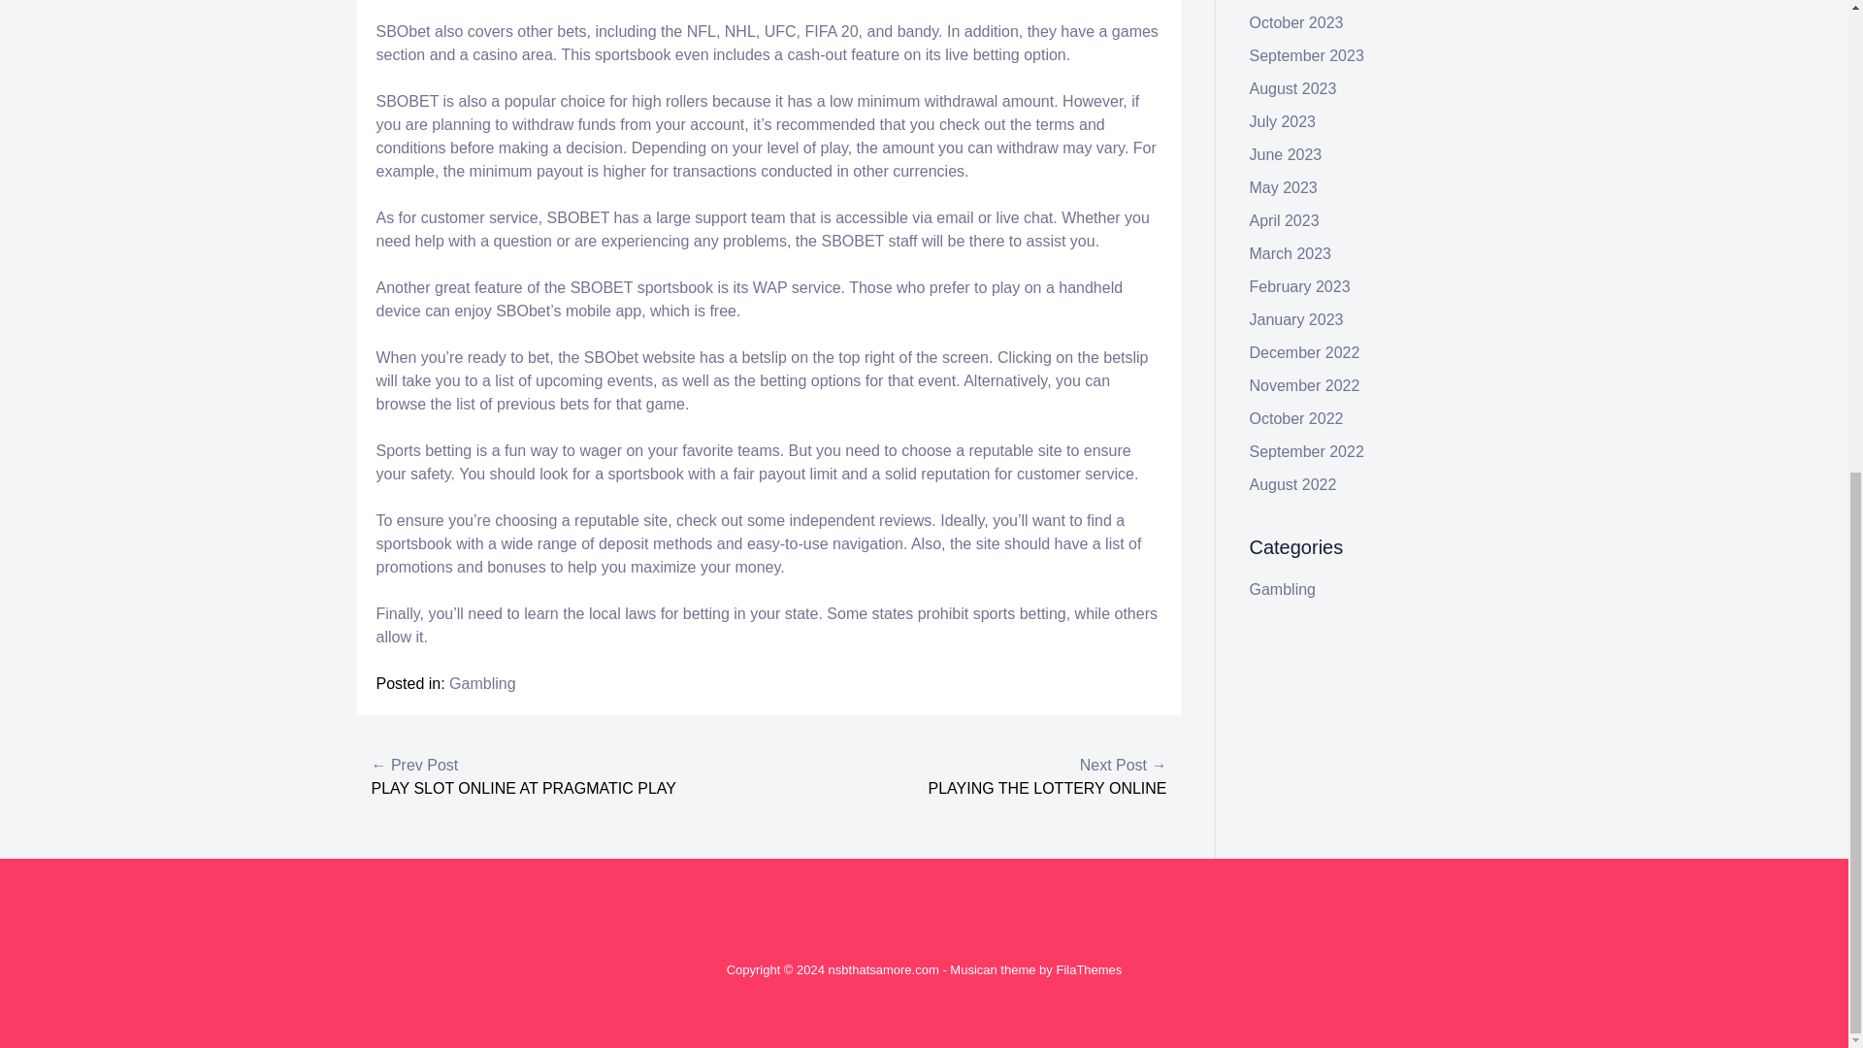 Image resolution: width=1863 pixels, height=1048 pixels. What do you see at coordinates (1306, 451) in the screenshot?
I see `September 2022` at bounding box center [1306, 451].